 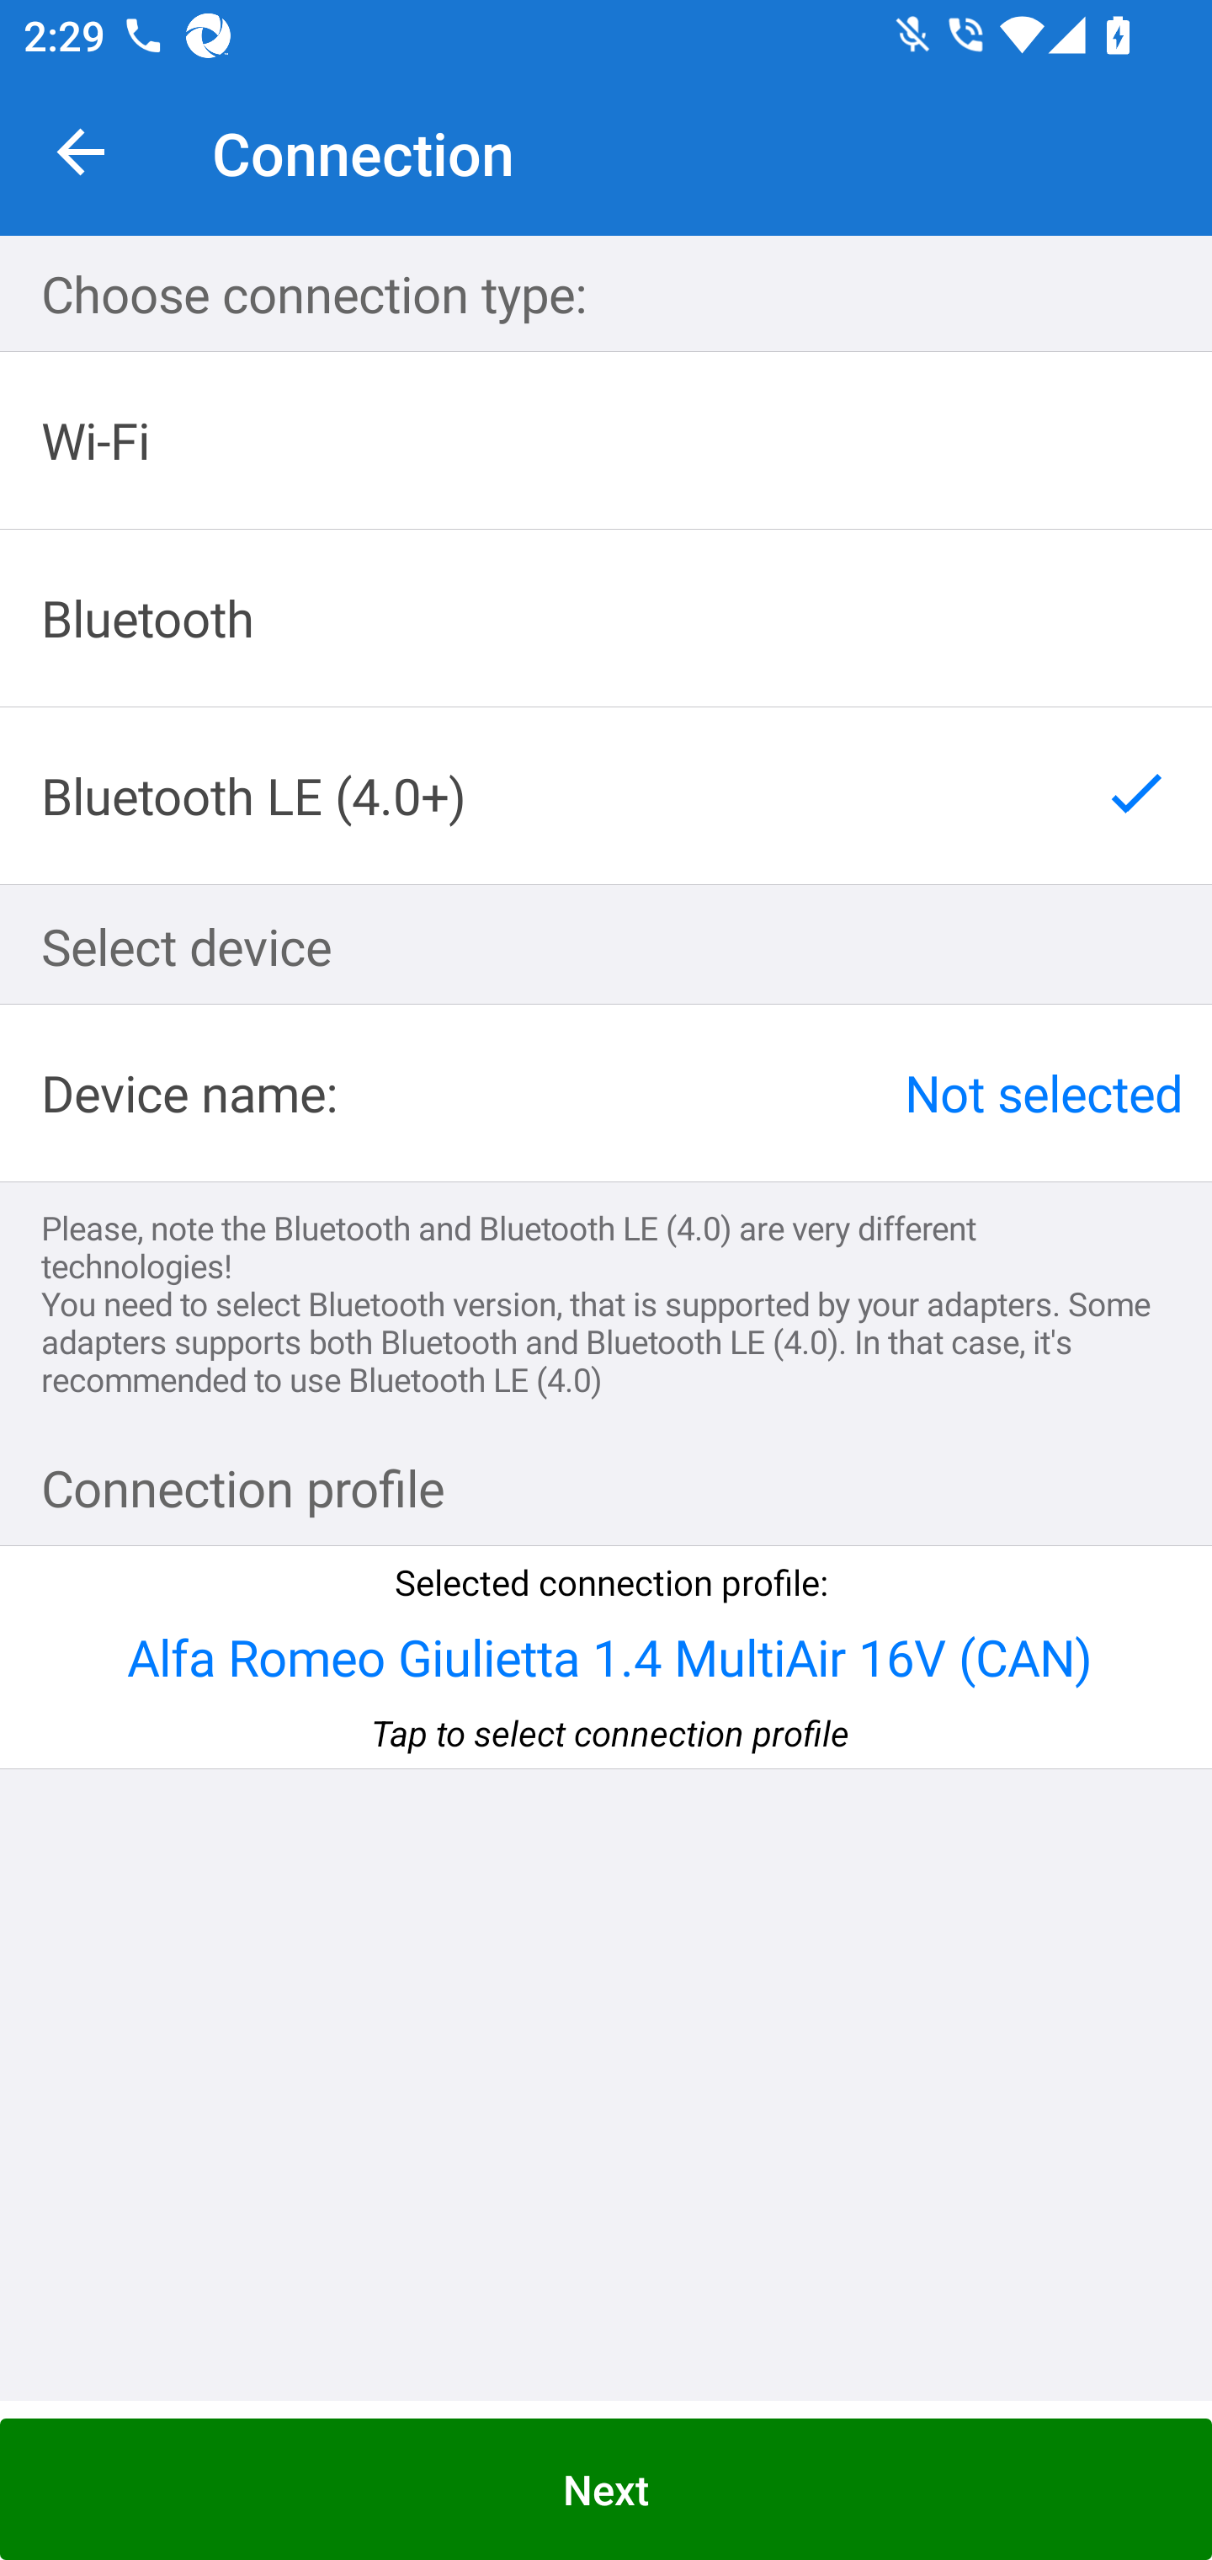 What do you see at coordinates (606, 618) in the screenshot?
I see `Bluetooth` at bounding box center [606, 618].